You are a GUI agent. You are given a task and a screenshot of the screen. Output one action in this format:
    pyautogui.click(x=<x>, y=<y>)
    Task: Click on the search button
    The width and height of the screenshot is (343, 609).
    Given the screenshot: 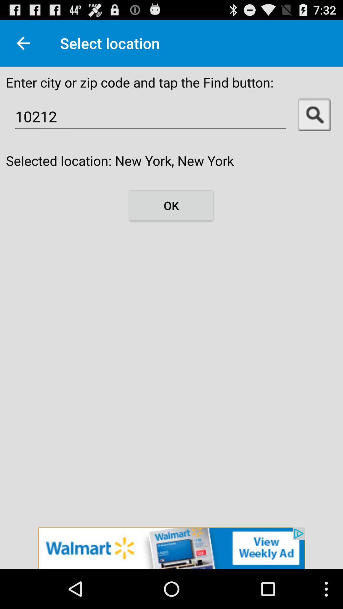 What is the action you would take?
    pyautogui.click(x=314, y=115)
    